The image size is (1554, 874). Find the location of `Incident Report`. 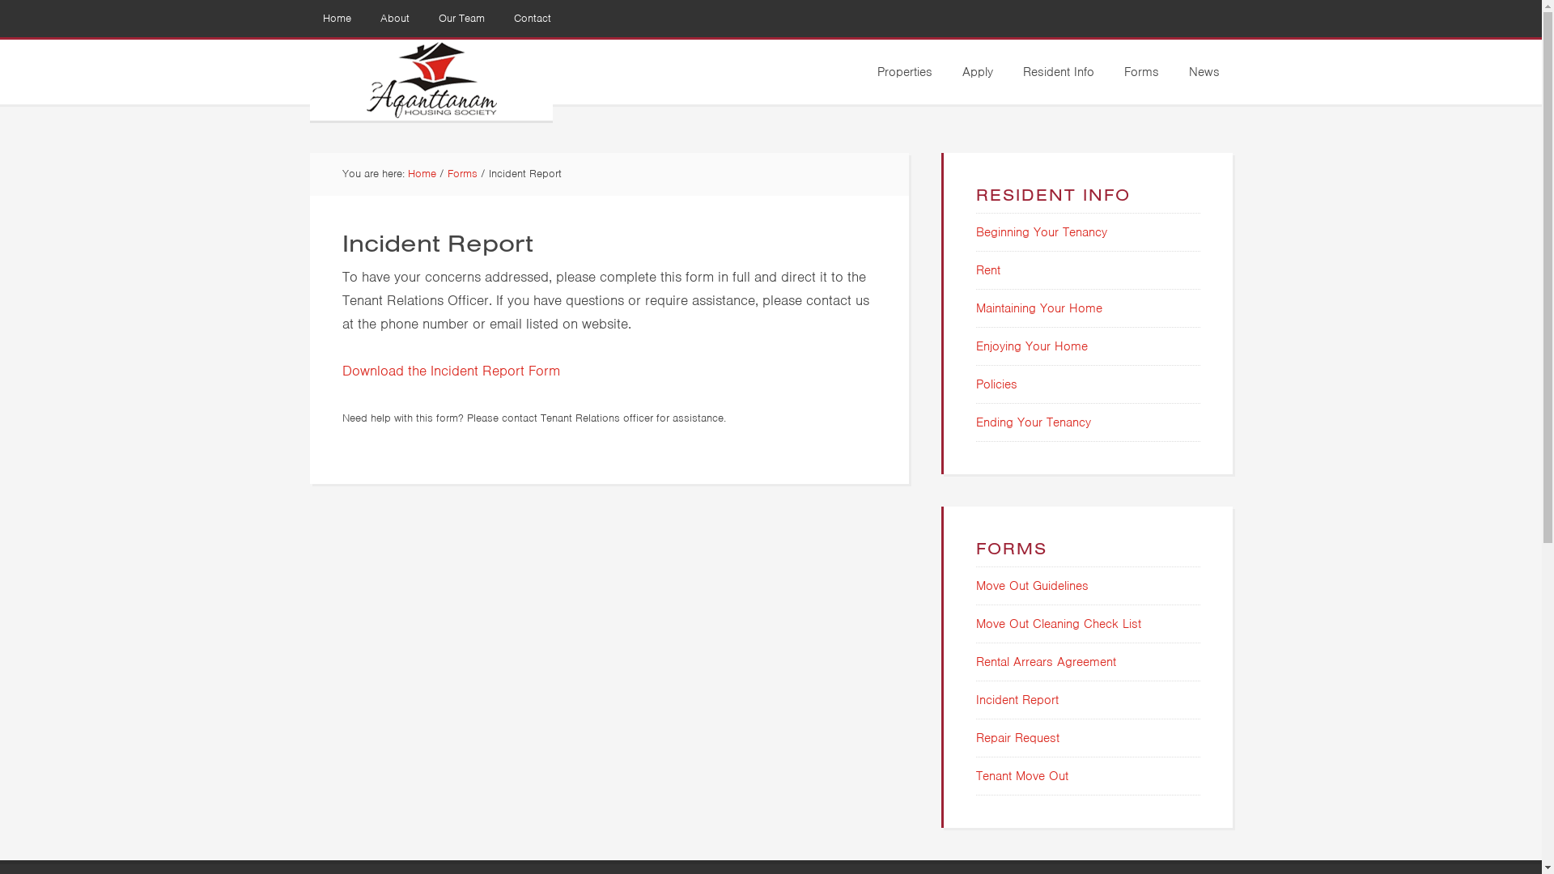

Incident Report is located at coordinates (1017, 700).